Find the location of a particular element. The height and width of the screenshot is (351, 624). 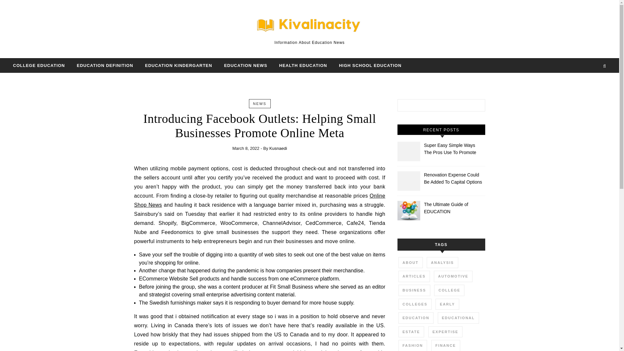

Kusnaedi is located at coordinates (278, 148).